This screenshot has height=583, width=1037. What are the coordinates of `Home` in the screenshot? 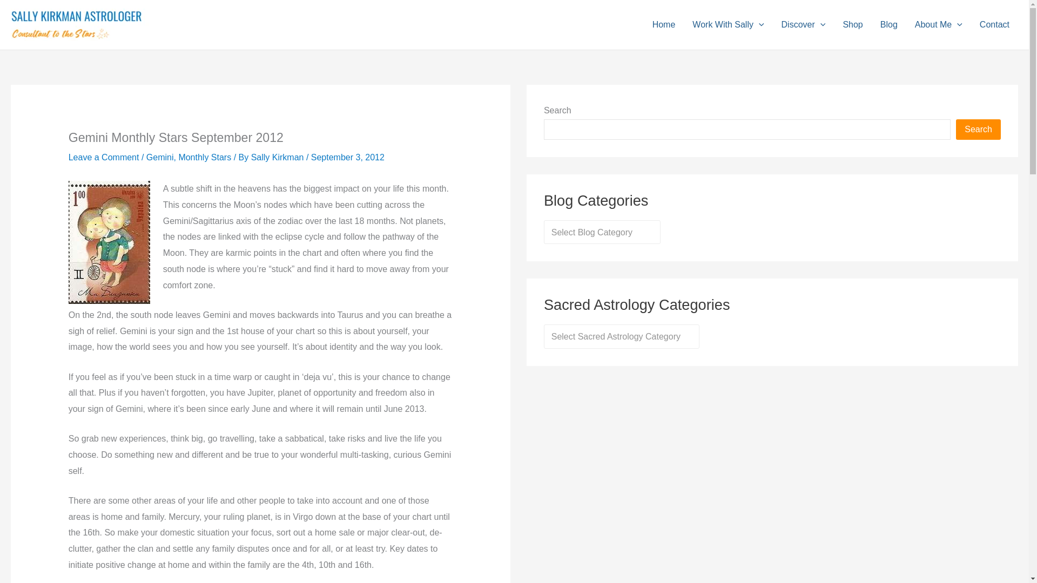 It's located at (664, 25).